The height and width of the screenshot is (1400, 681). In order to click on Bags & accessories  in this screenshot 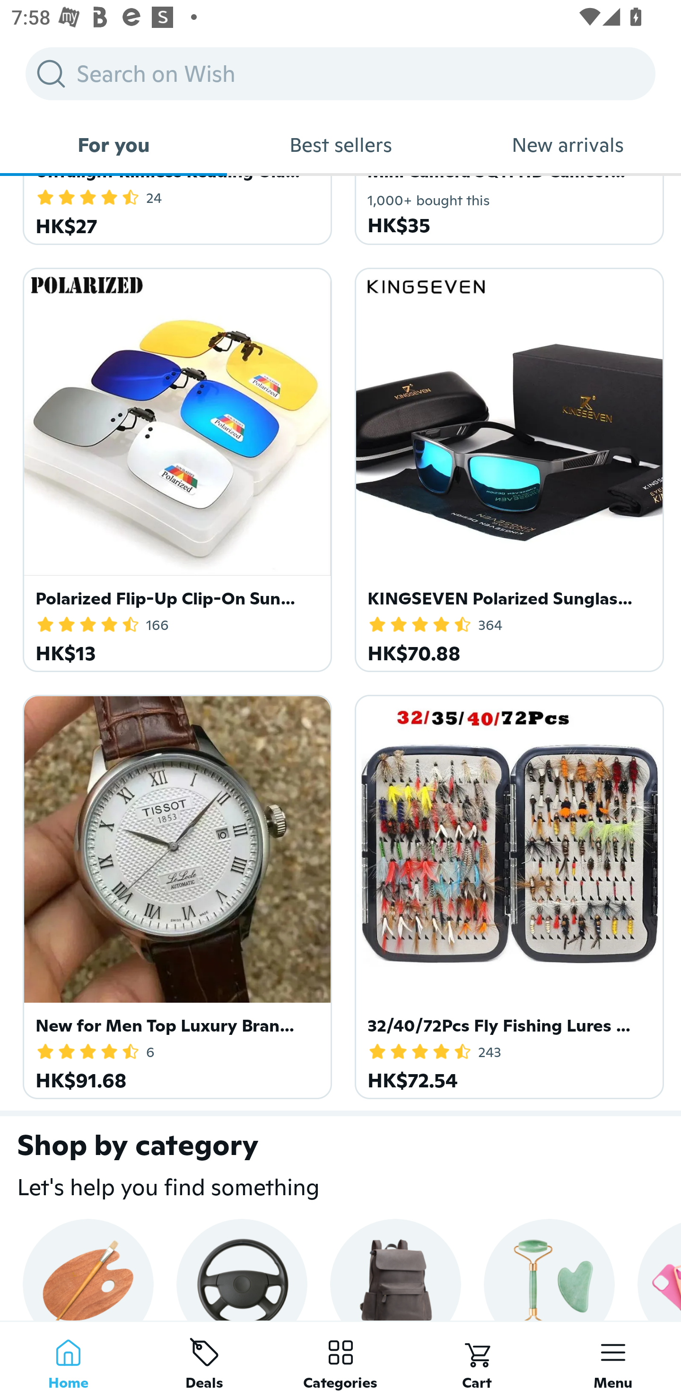, I will do `click(395, 1269)`.